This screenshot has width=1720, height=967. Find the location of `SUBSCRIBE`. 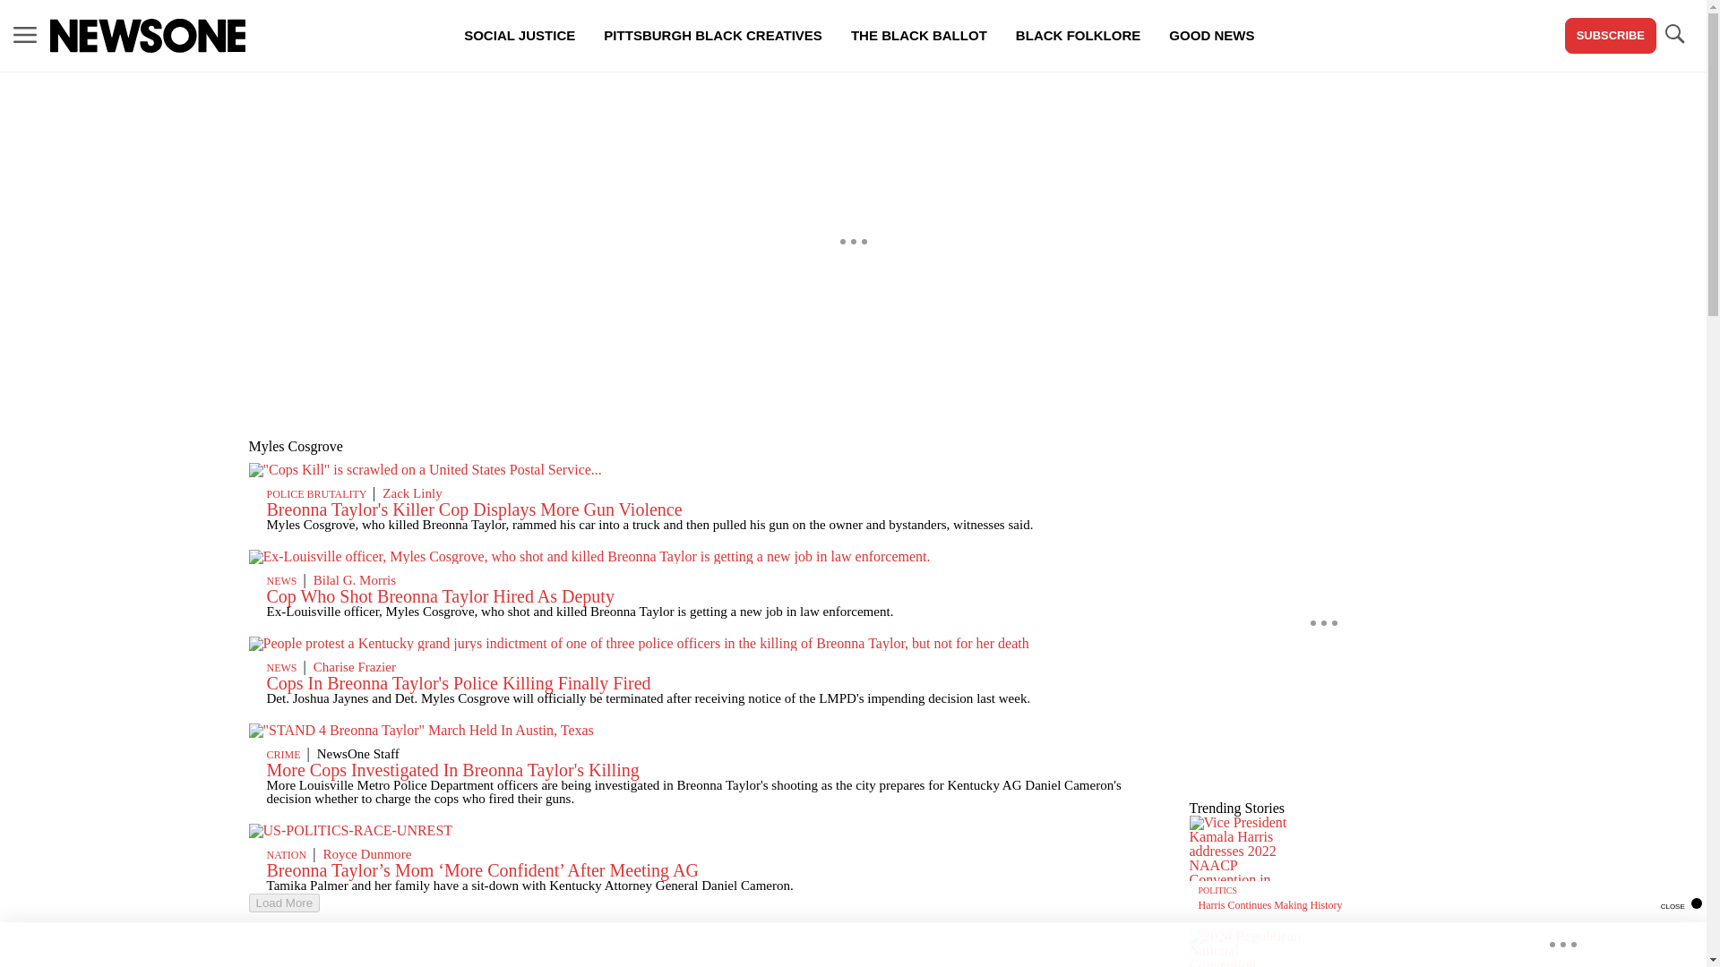

SUBSCRIBE is located at coordinates (1611, 36).